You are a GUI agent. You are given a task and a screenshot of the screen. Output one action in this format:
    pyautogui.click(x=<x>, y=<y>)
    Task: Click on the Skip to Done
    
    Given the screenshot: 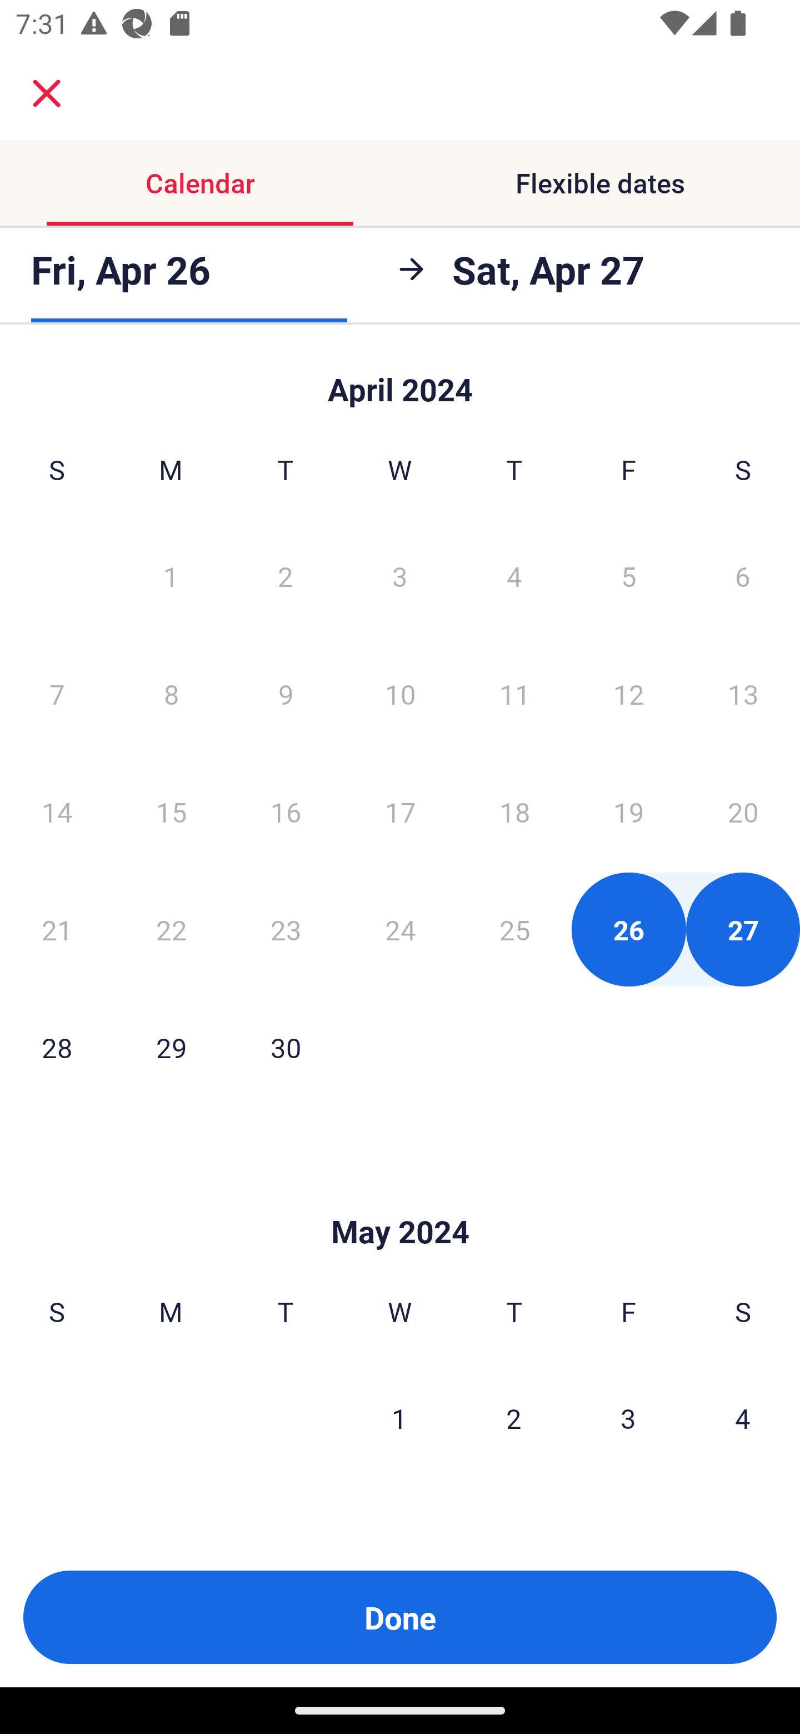 What is the action you would take?
    pyautogui.click(x=400, y=1198)
    